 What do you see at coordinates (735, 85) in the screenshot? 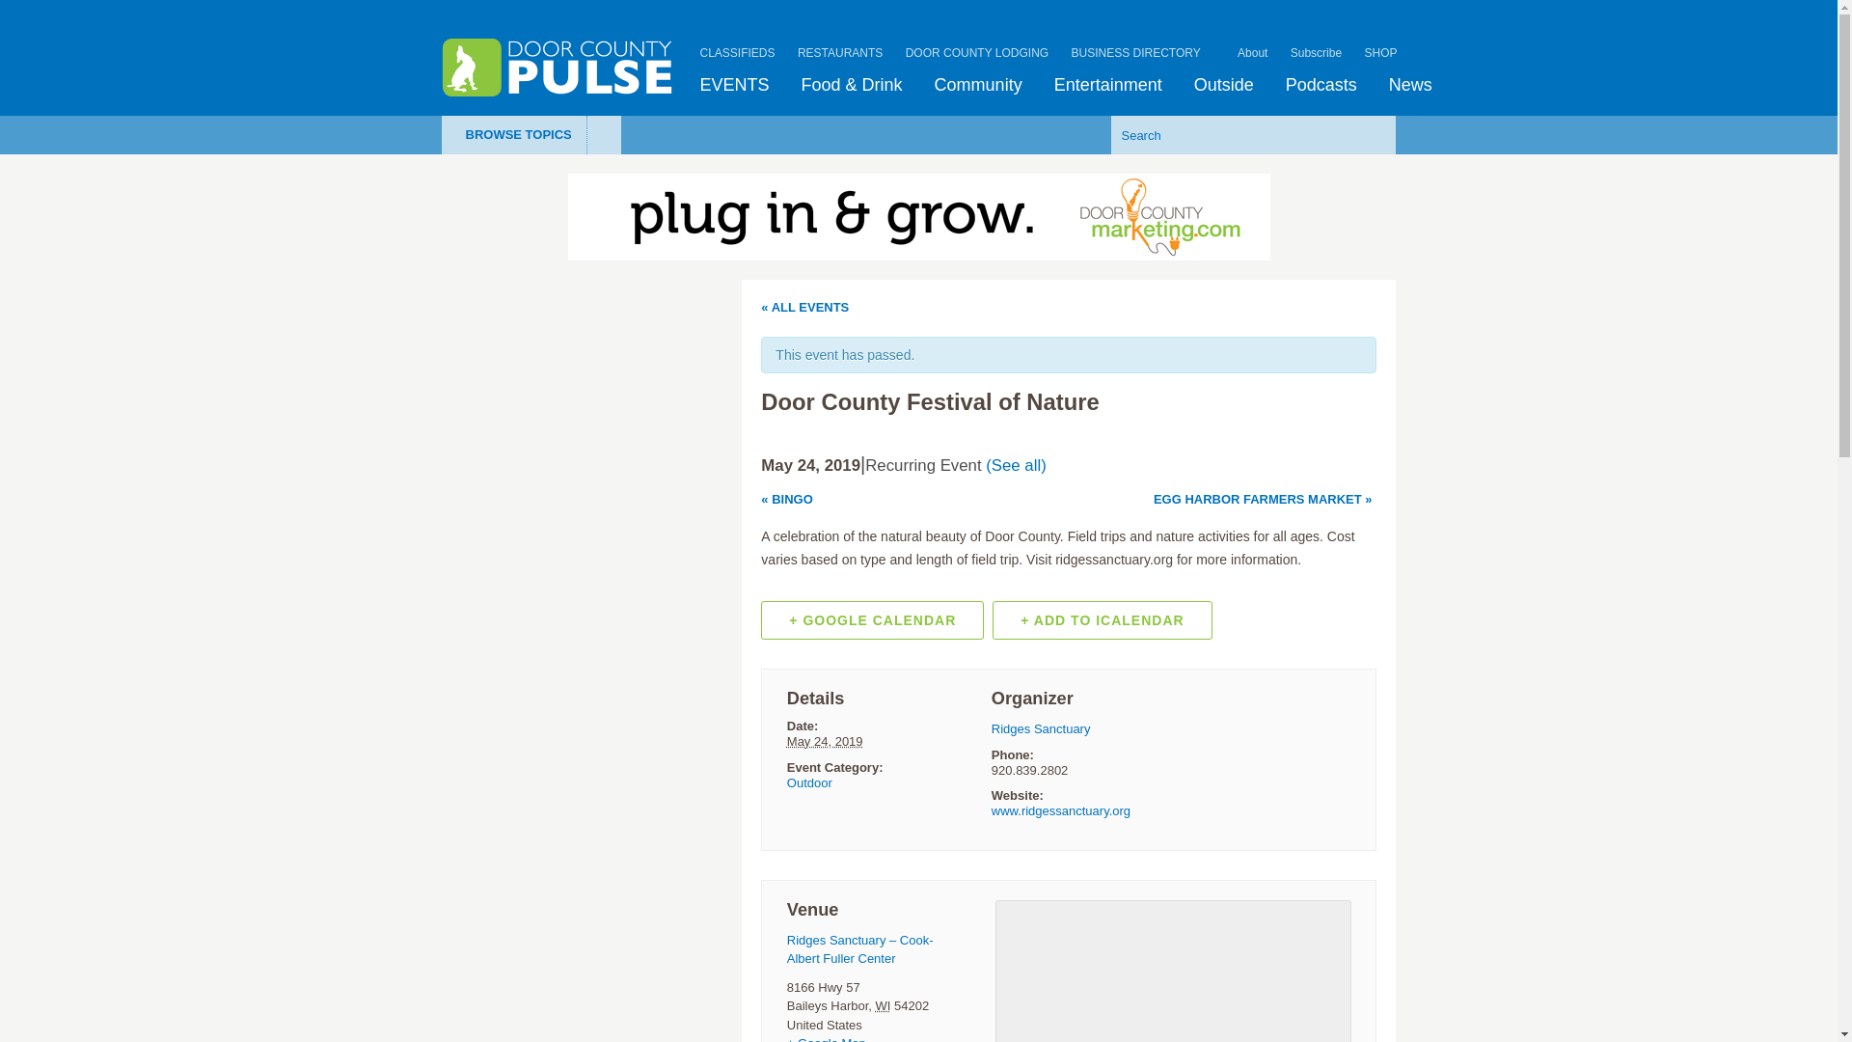
I see `EVENTS` at bounding box center [735, 85].